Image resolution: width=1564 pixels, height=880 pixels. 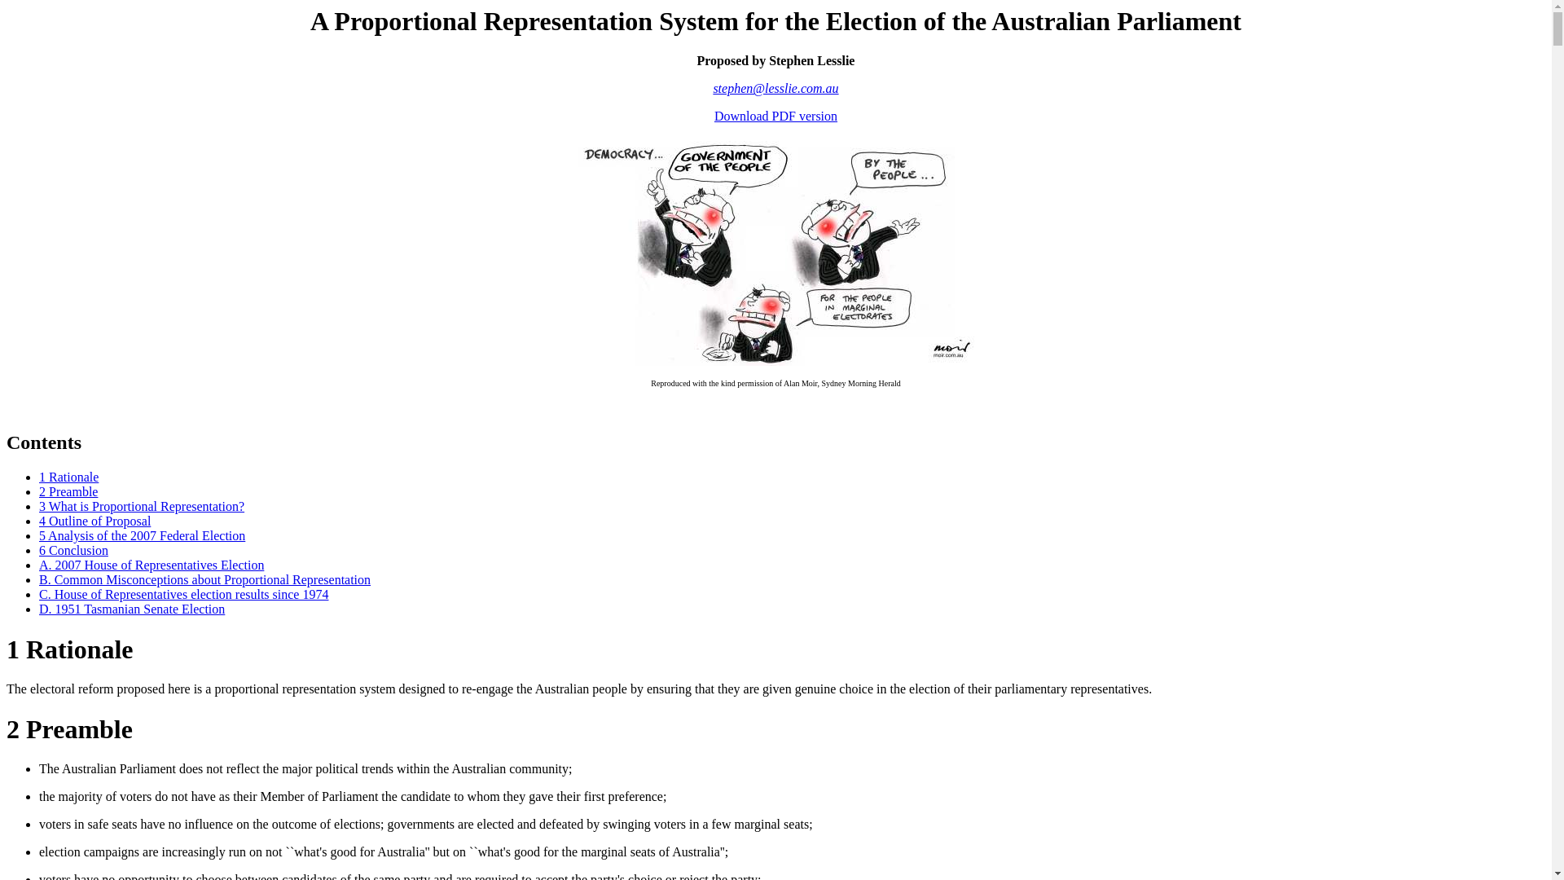 I want to click on 4 Outline of Proposal, so click(x=94, y=521).